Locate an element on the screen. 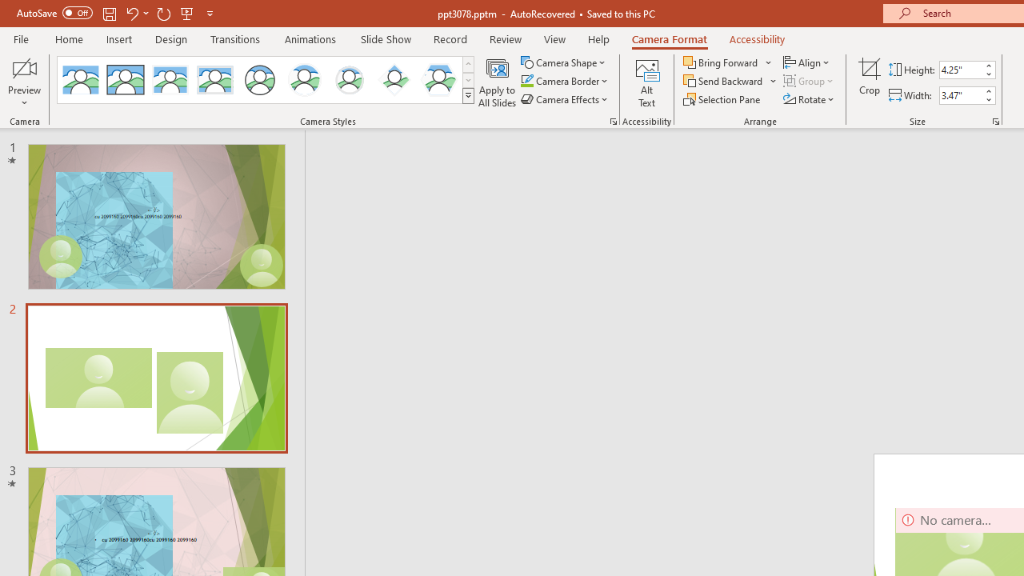 This screenshot has width=1024, height=576. Cameo Height is located at coordinates (961, 70).